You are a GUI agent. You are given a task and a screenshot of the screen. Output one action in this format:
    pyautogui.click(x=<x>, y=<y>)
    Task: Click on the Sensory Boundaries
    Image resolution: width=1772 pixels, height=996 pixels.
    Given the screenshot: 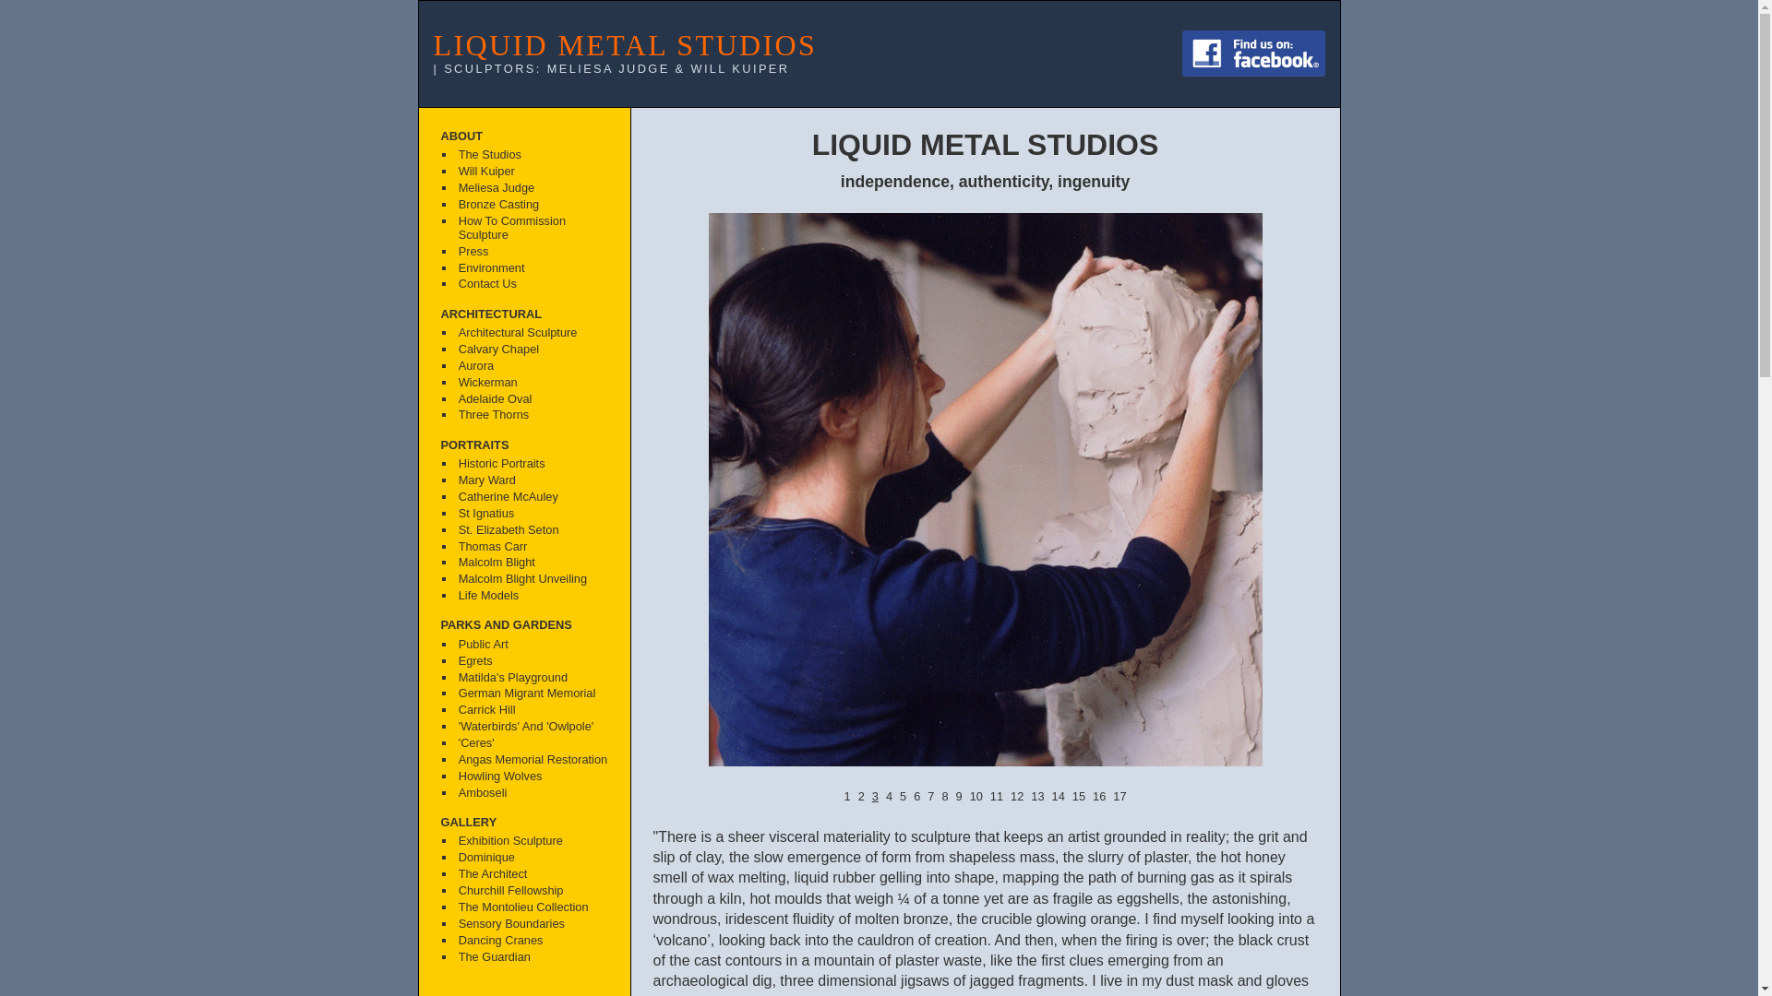 What is the action you would take?
    pyautogui.click(x=532, y=924)
    